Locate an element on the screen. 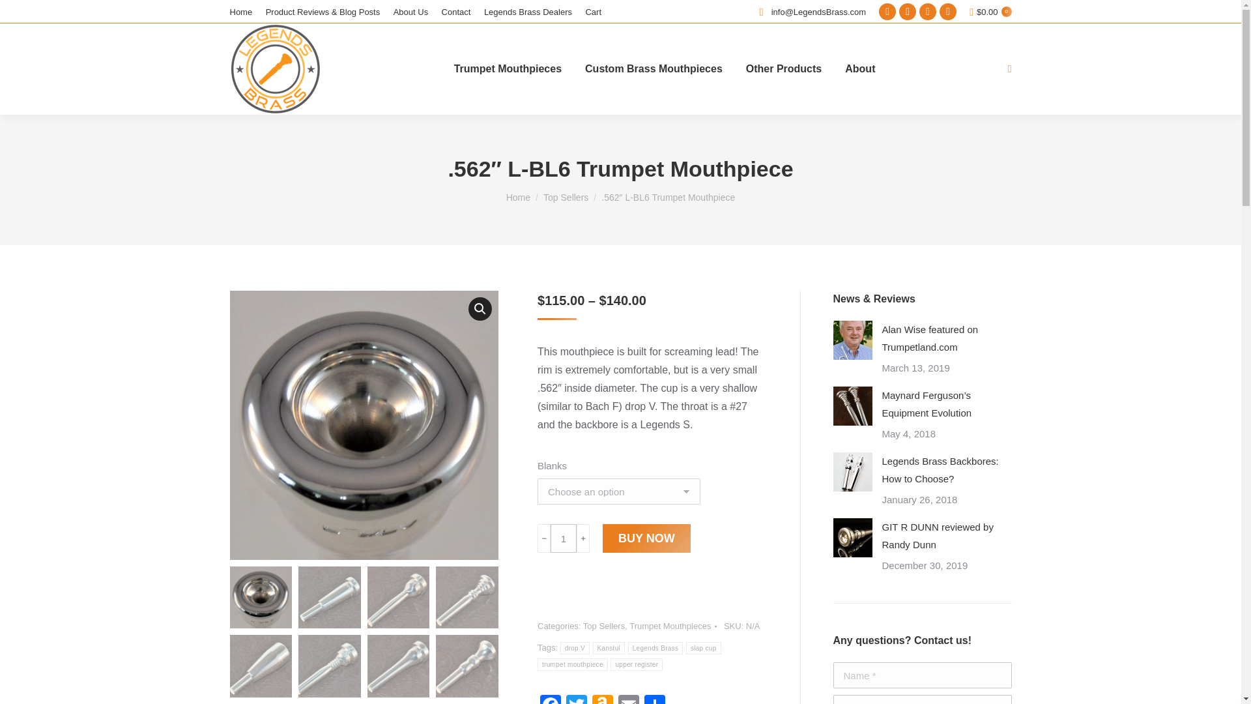 The height and width of the screenshot is (704, 1251). Cart is located at coordinates (593, 11).